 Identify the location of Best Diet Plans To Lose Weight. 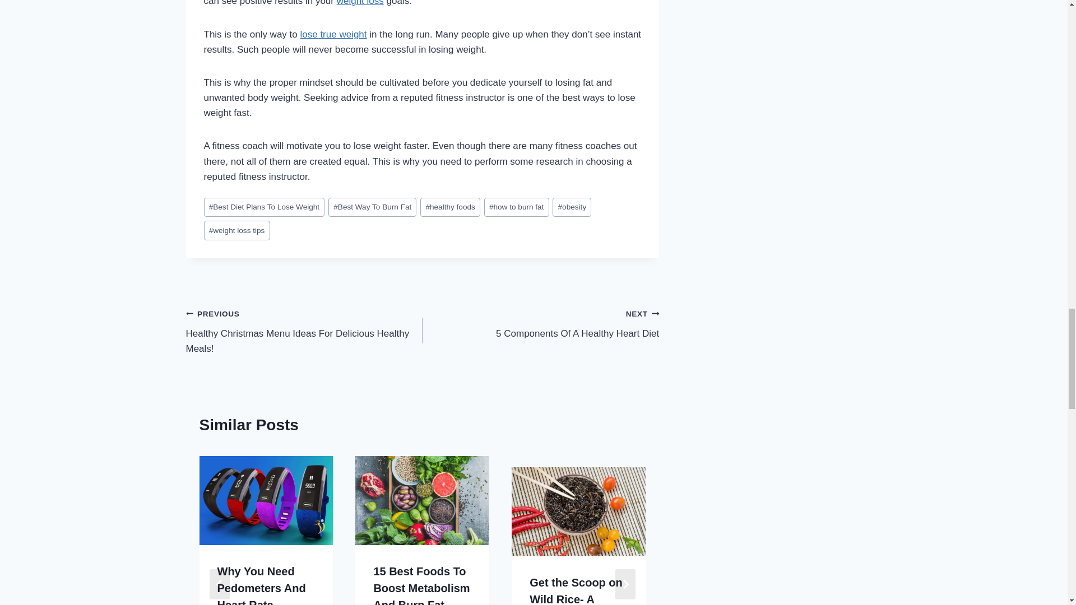
(333, 34).